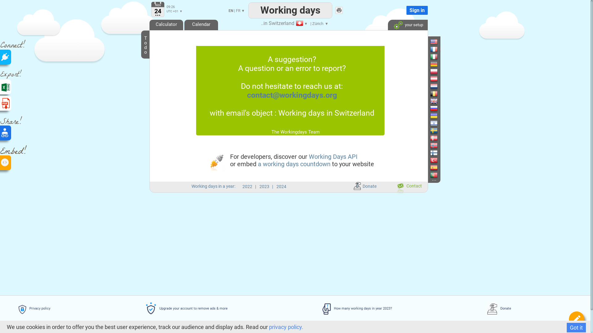 The image size is (593, 333). I want to click on Workings Days in the UK and Ireland, so click(434, 101).